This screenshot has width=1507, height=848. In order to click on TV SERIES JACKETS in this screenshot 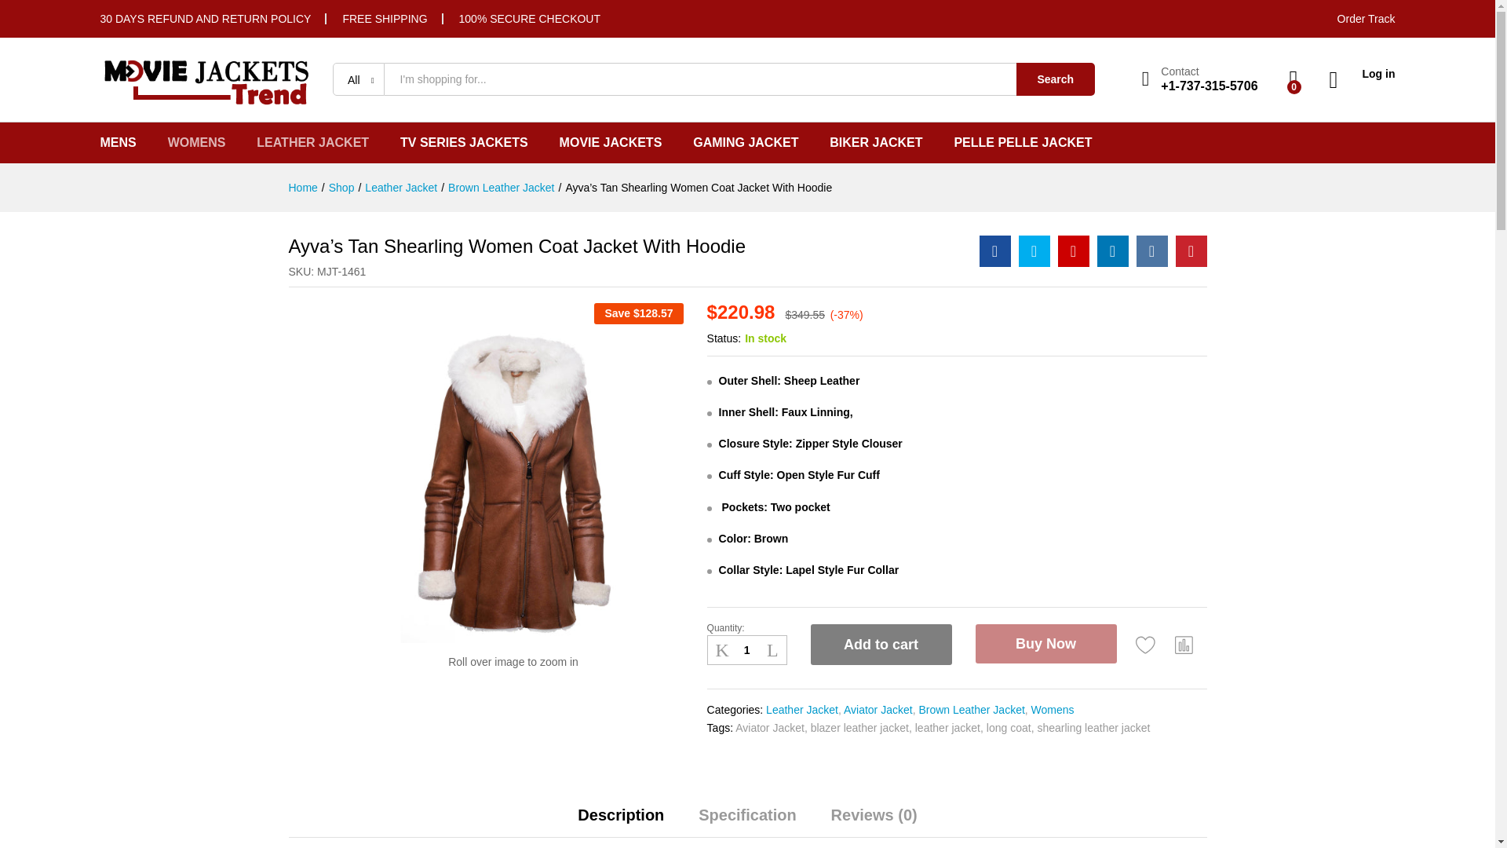, I will do `click(465, 143)`.